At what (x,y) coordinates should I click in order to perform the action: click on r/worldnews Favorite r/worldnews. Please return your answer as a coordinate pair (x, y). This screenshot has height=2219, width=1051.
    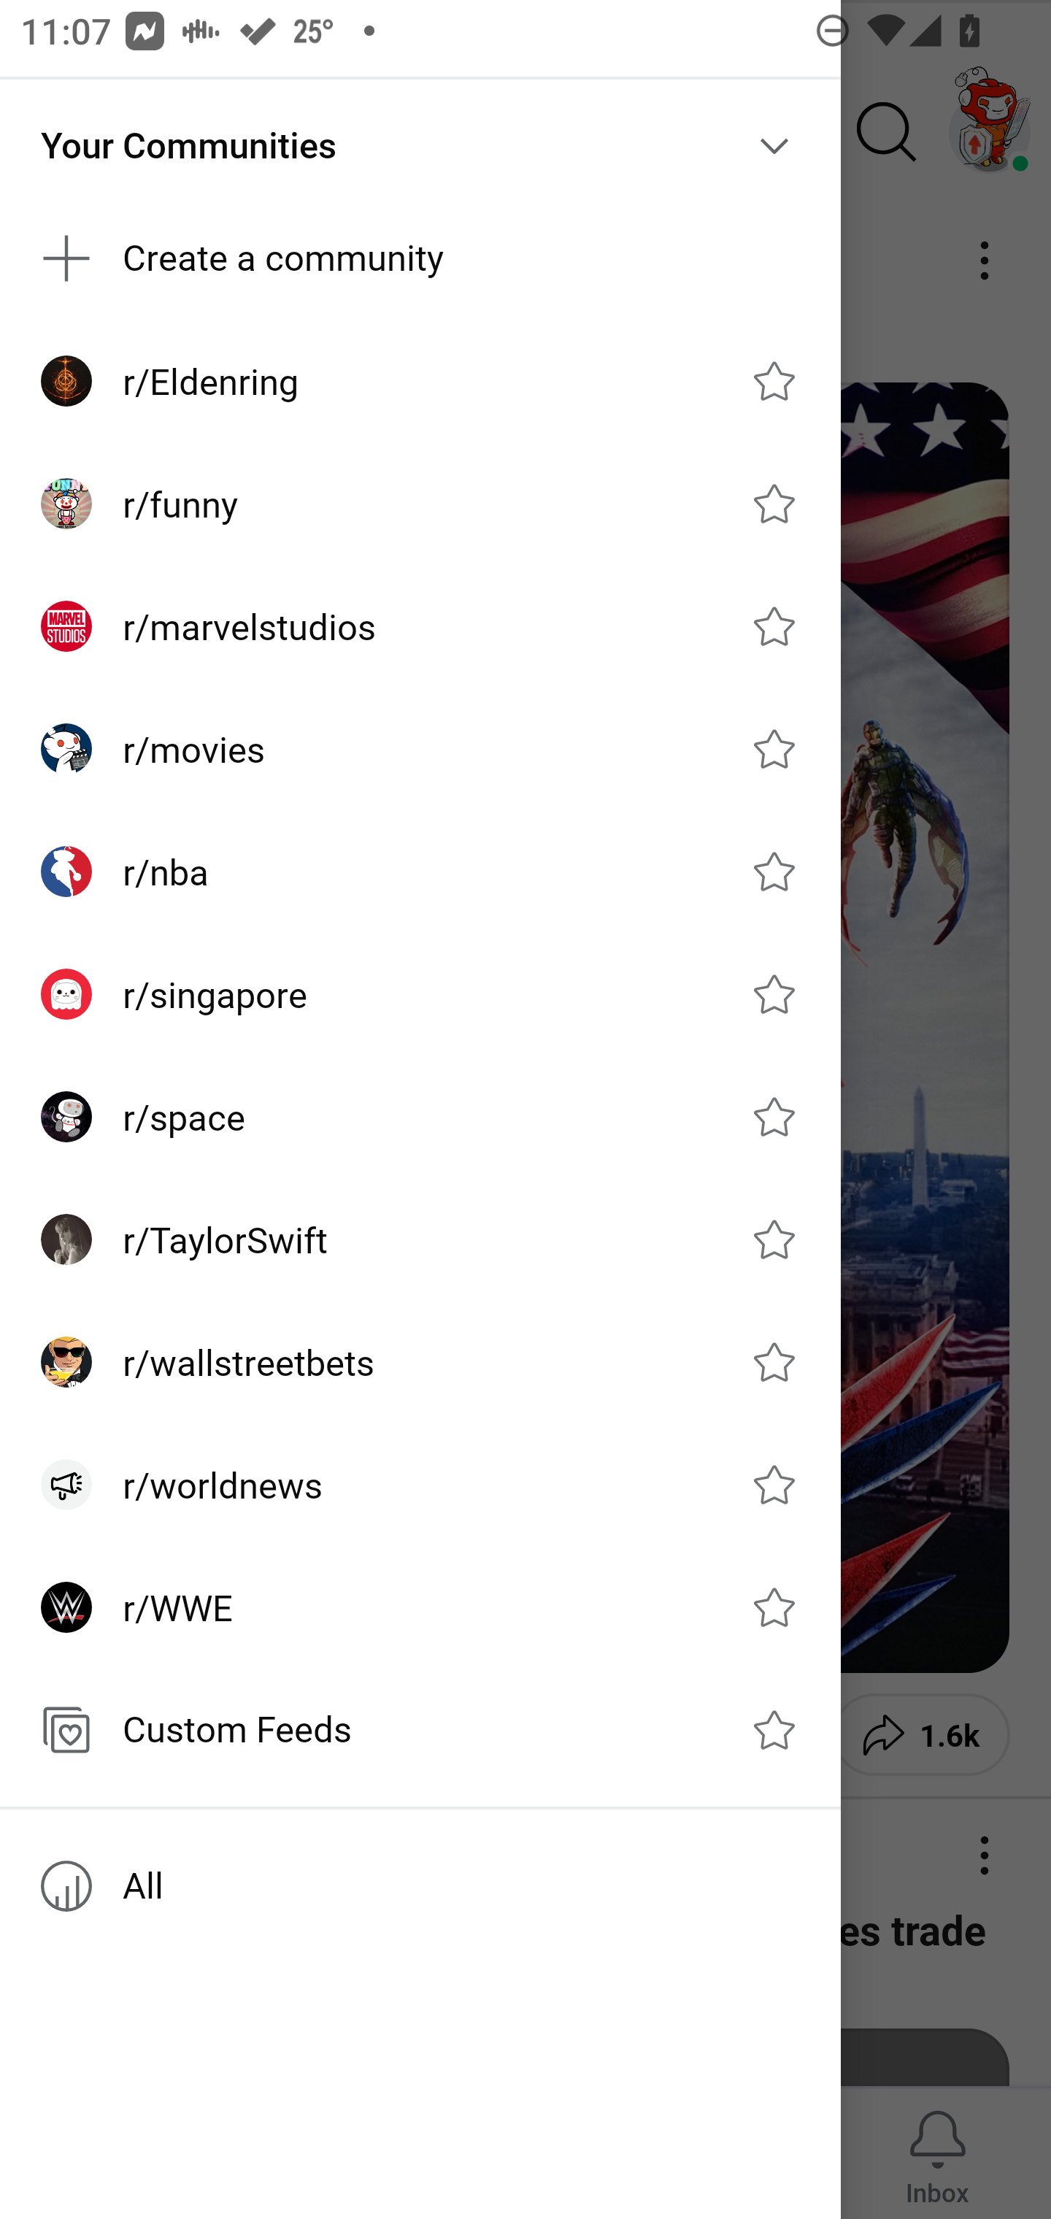
    Looking at the image, I should click on (420, 1484).